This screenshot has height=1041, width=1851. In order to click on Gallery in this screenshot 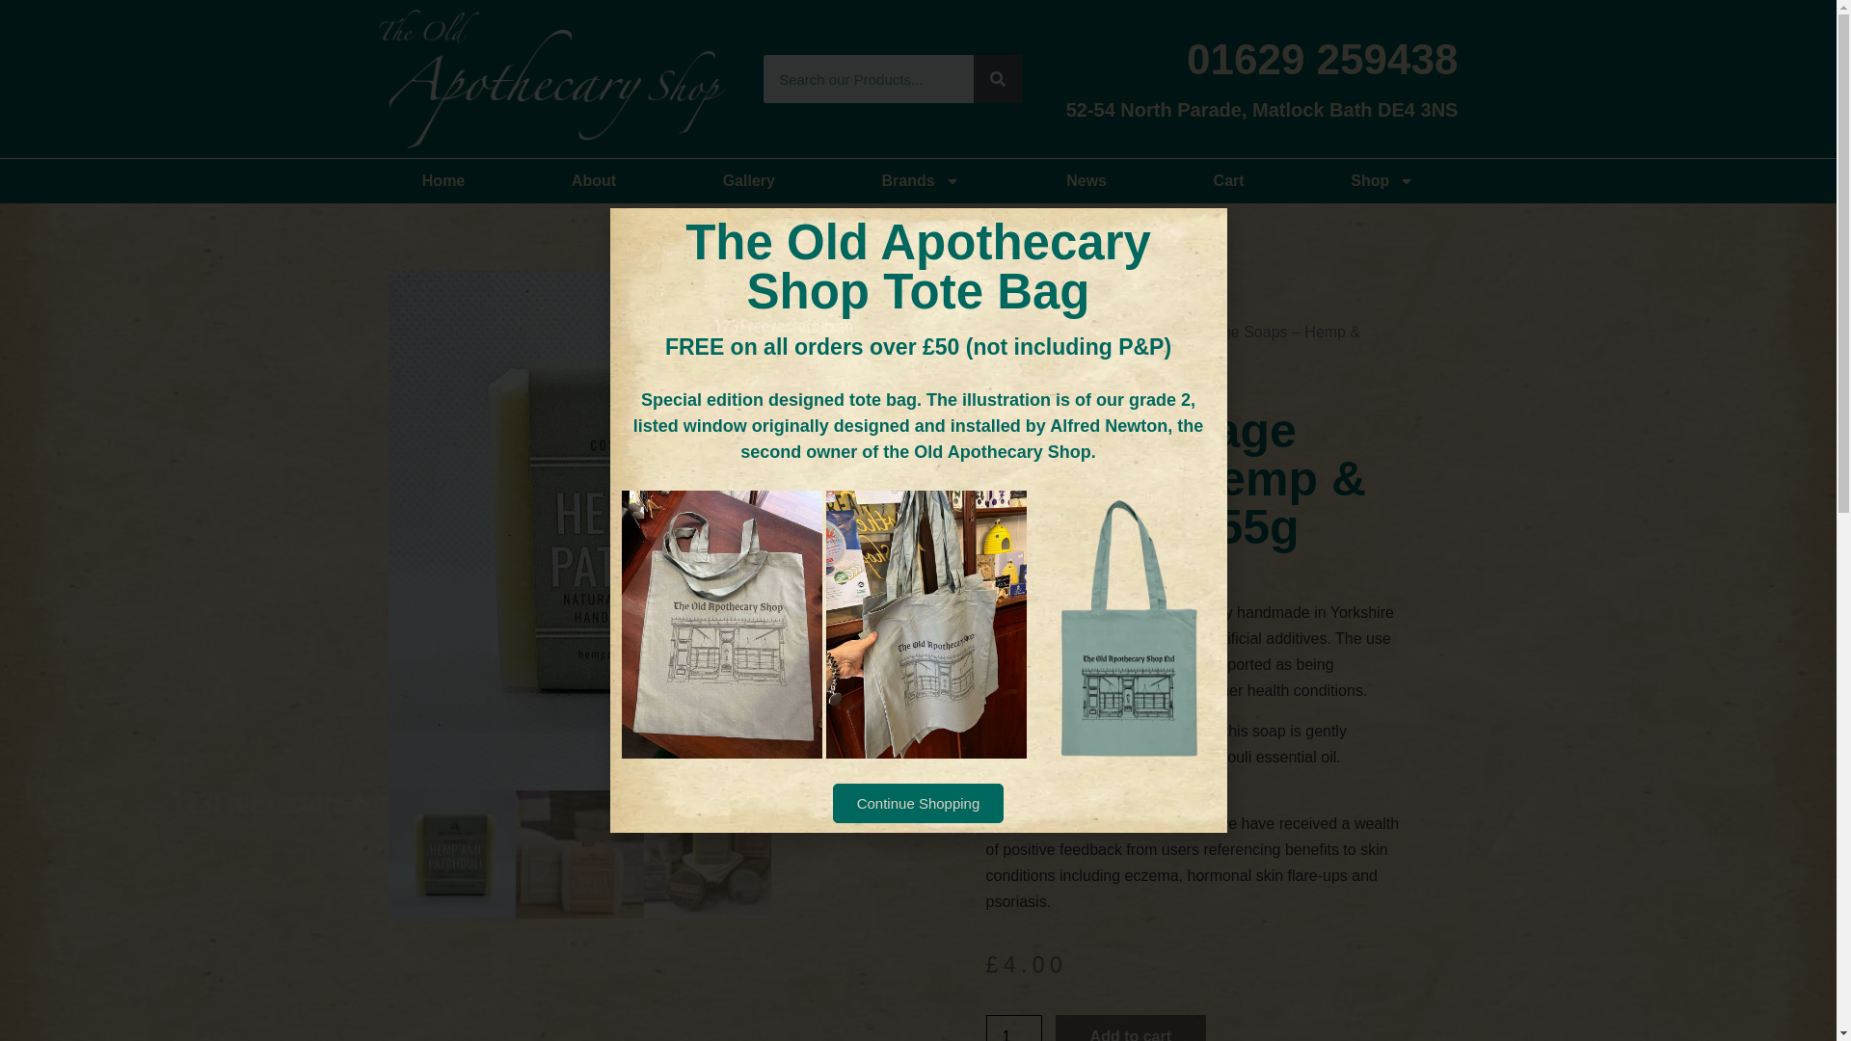, I will do `click(748, 181)`.